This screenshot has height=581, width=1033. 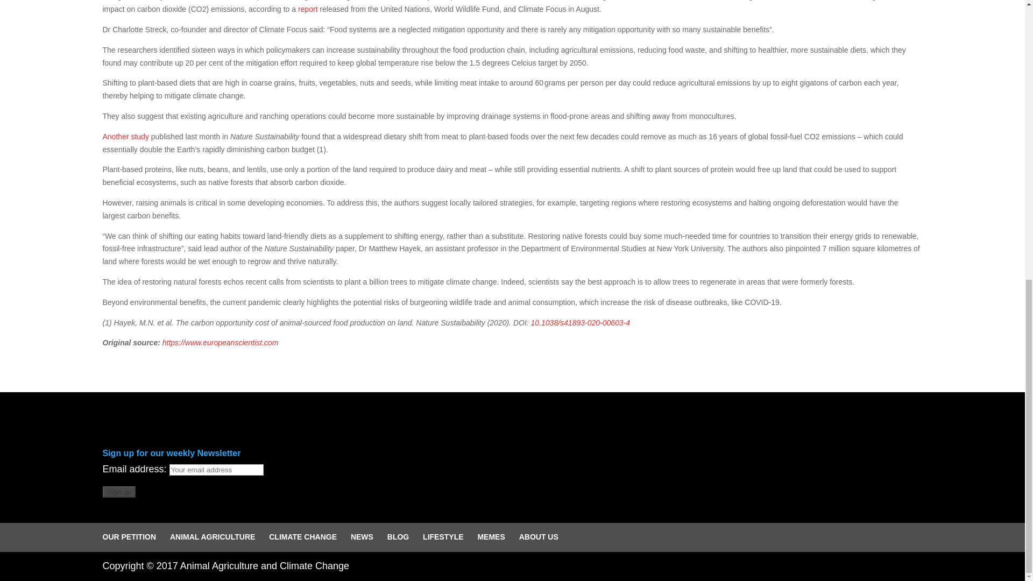 What do you see at coordinates (129, 537) in the screenshot?
I see `OUR PETITION` at bounding box center [129, 537].